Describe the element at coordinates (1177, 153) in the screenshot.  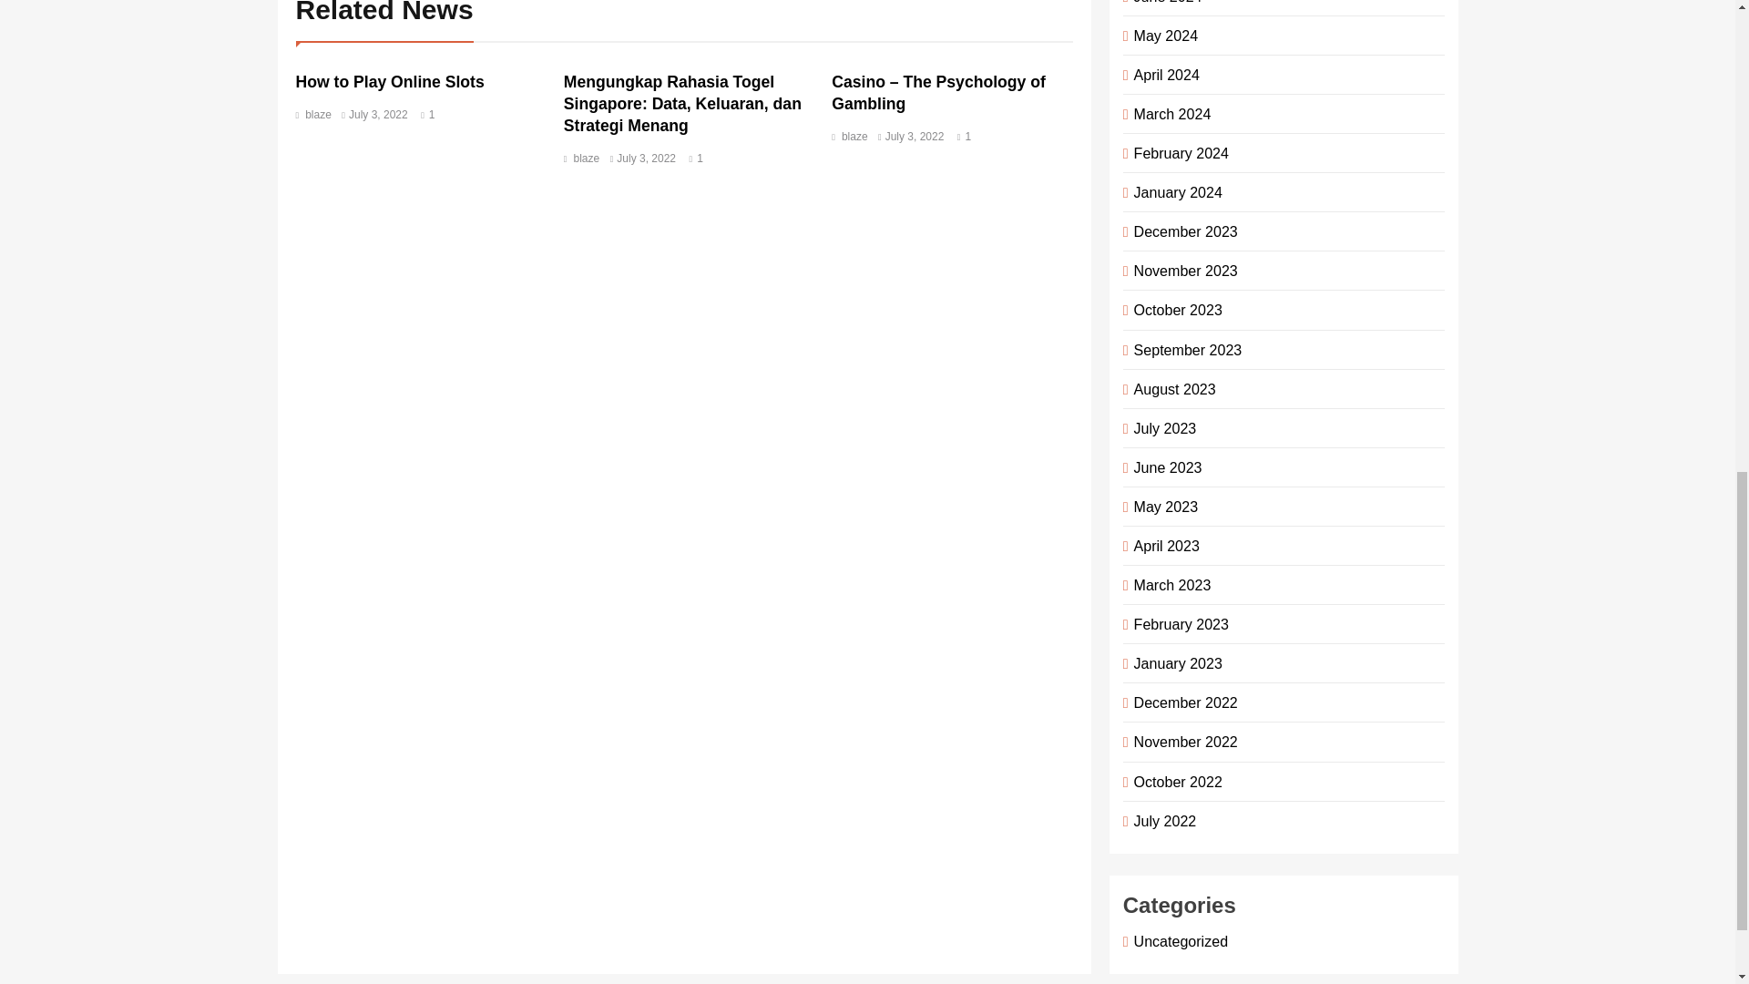
I see `February 2024` at that location.